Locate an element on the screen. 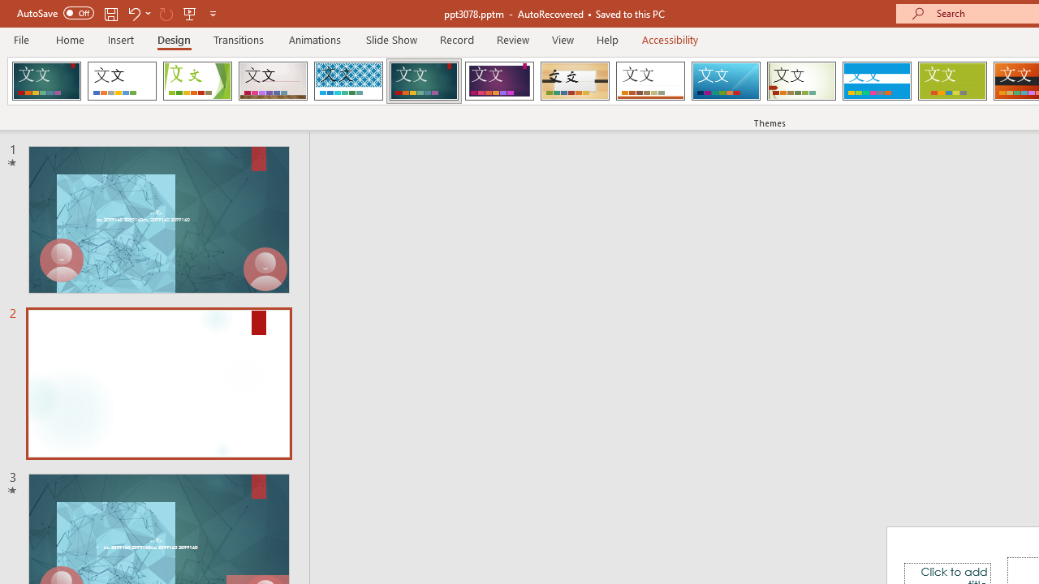 The width and height of the screenshot is (1039, 584). Slice is located at coordinates (726, 81).